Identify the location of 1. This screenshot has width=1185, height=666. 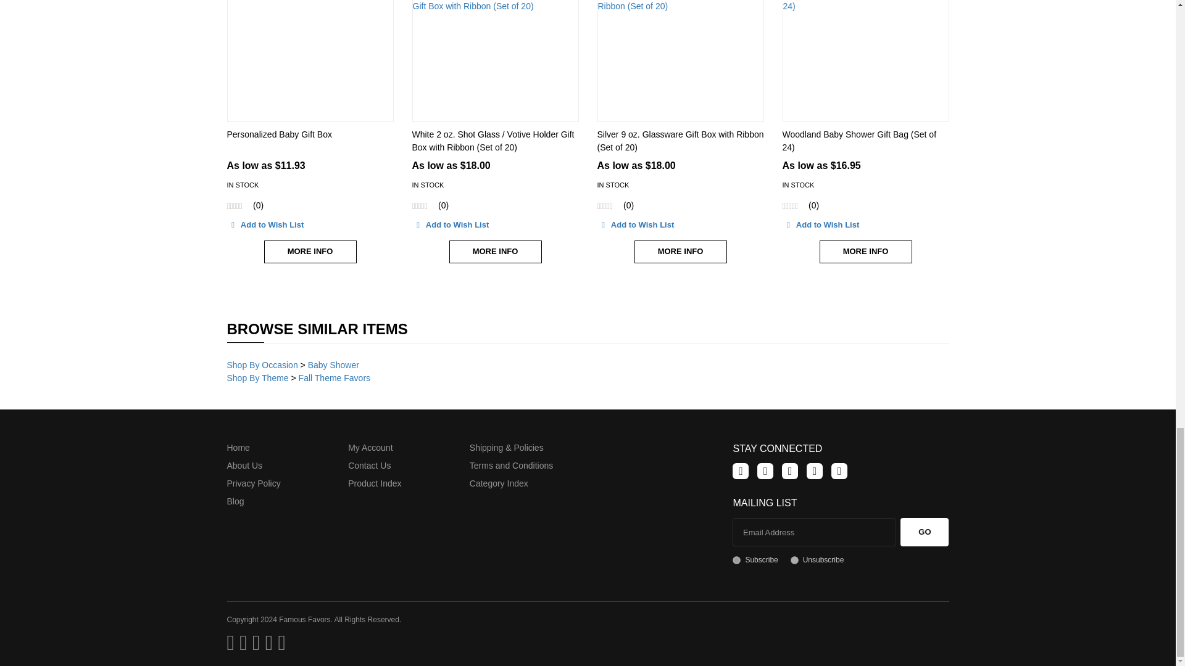
(736, 560).